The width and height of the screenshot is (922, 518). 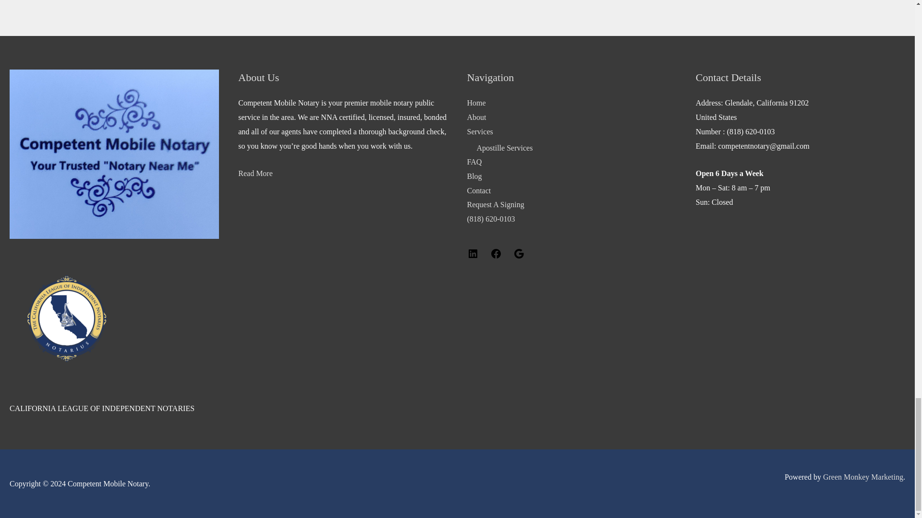 What do you see at coordinates (519, 257) in the screenshot?
I see `Google` at bounding box center [519, 257].